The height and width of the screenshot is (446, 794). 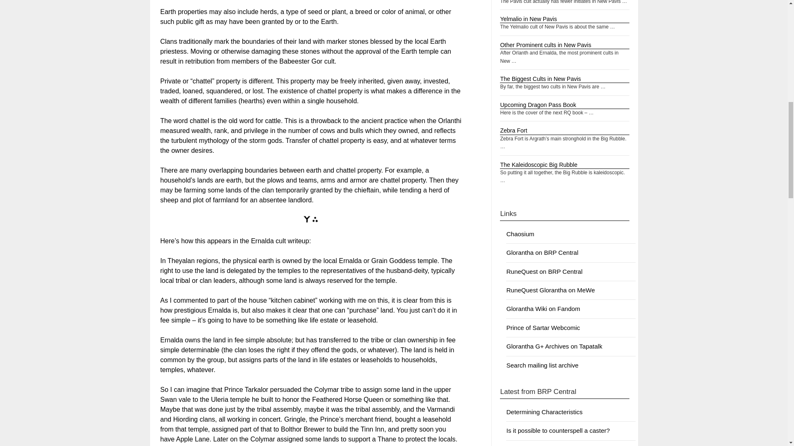 I want to click on The Kaleidoscopic Big Rubble, so click(x=538, y=164).